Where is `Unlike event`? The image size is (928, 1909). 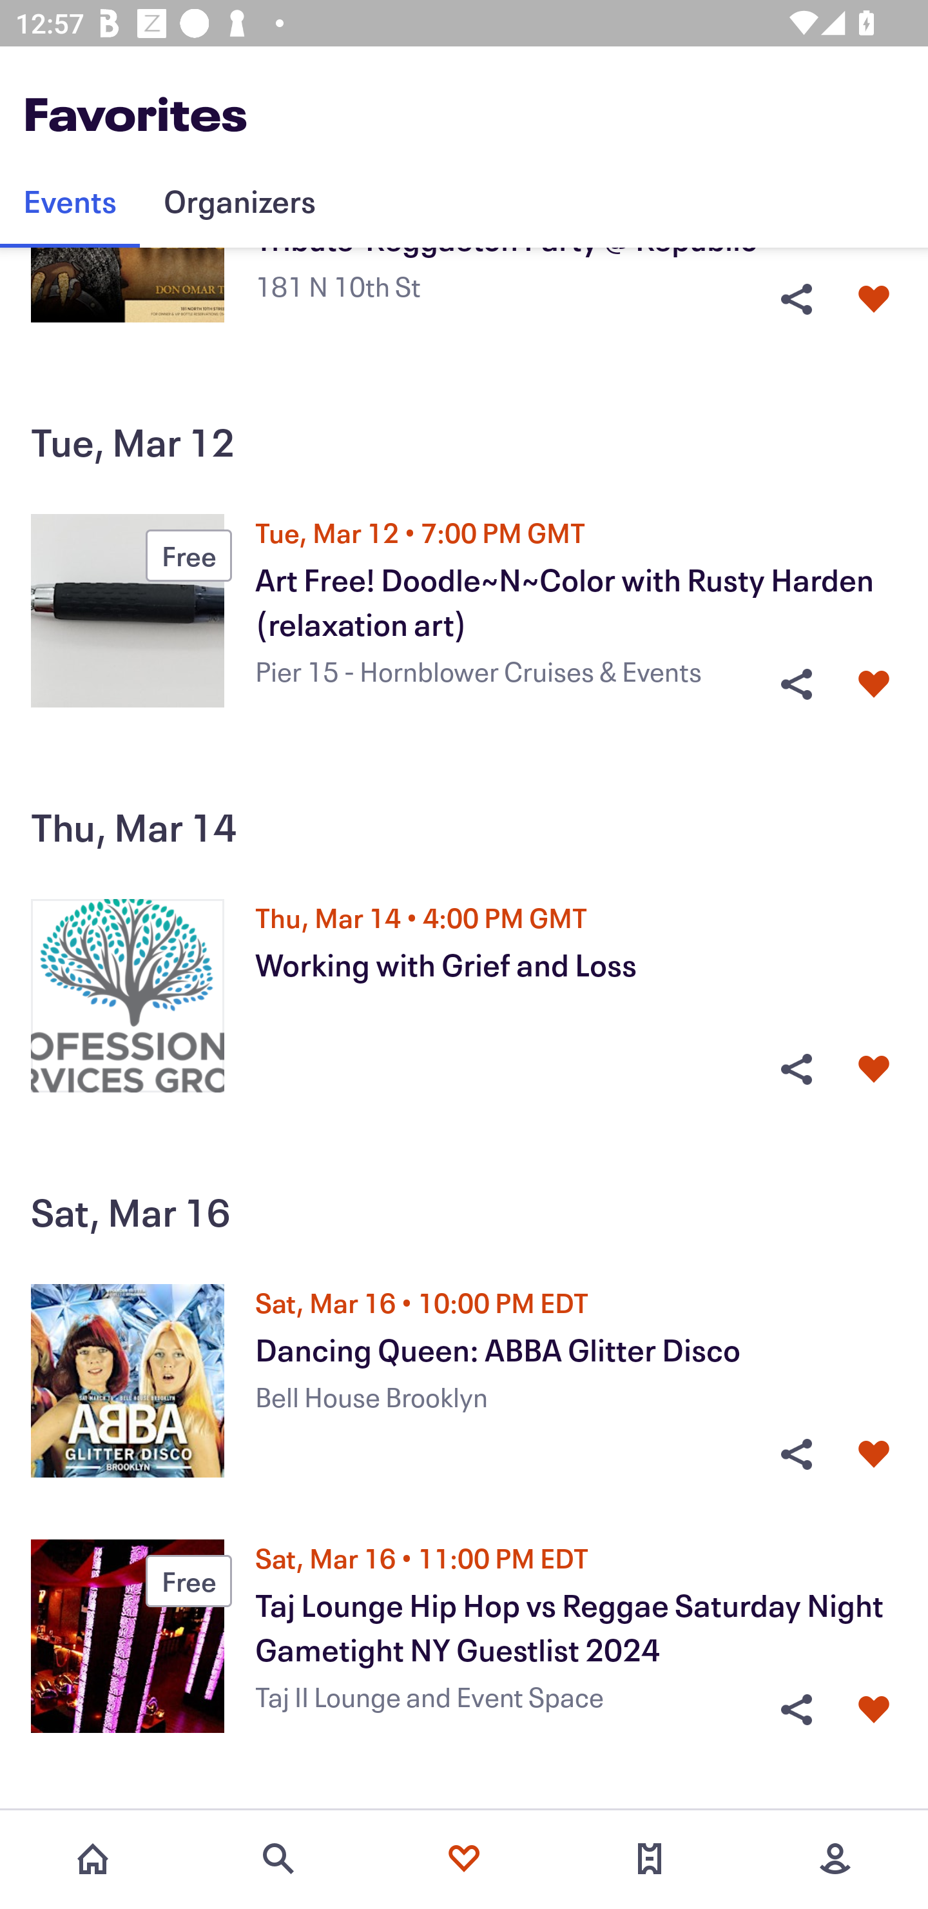
Unlike event is located at coordinates (874, 1069).